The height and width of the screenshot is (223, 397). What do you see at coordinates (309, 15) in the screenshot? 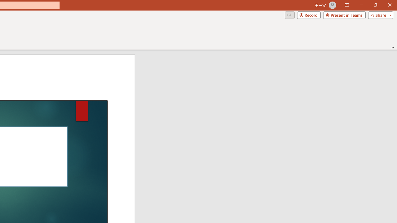
I see `Record` at bounding box center [309, 15].